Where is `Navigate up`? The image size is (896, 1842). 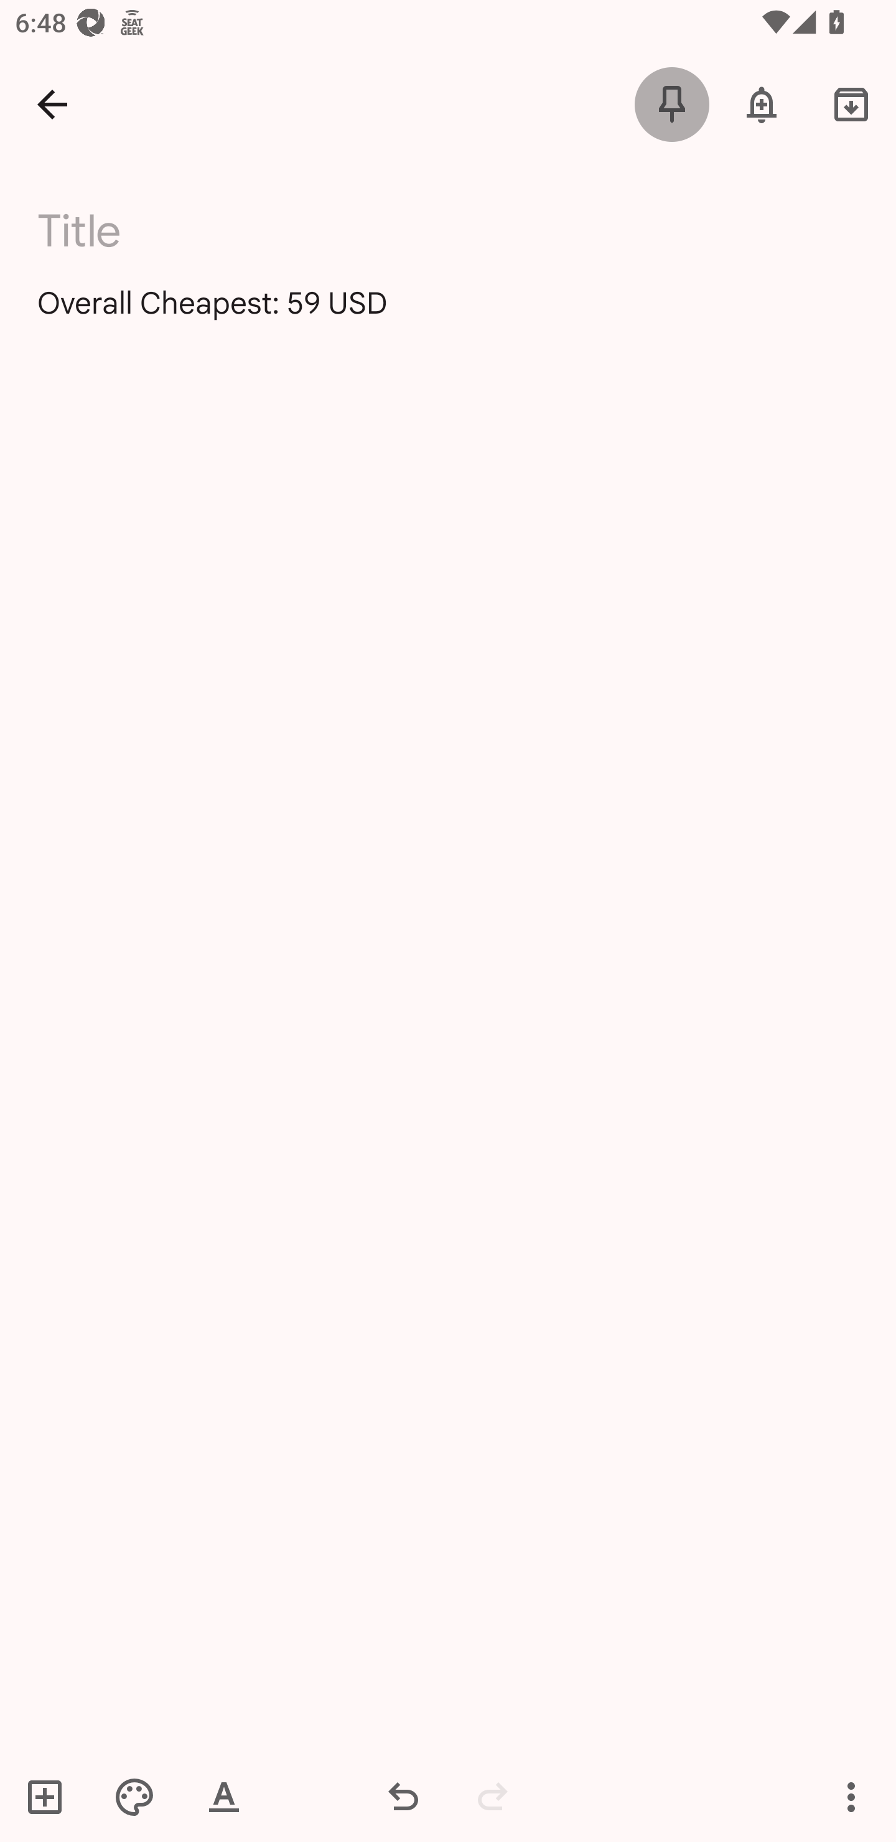 Navigate up is located at coordinates (52, 103).